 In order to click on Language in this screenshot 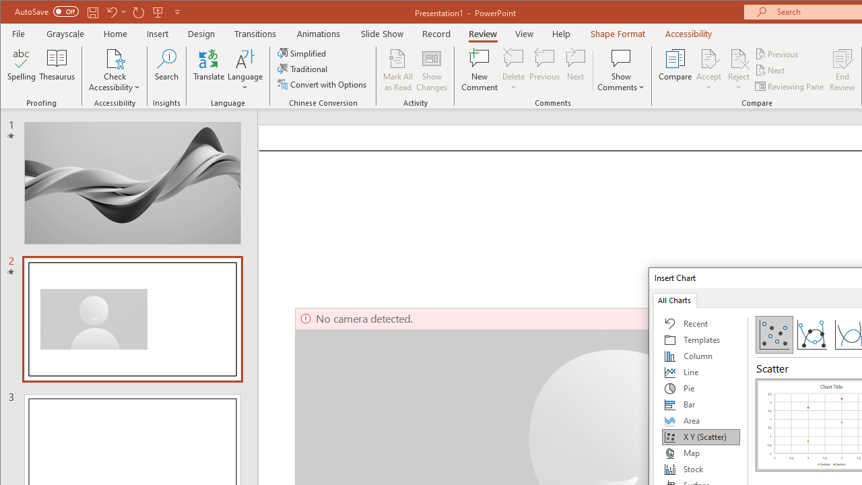, I will do `click(245, 70)`.